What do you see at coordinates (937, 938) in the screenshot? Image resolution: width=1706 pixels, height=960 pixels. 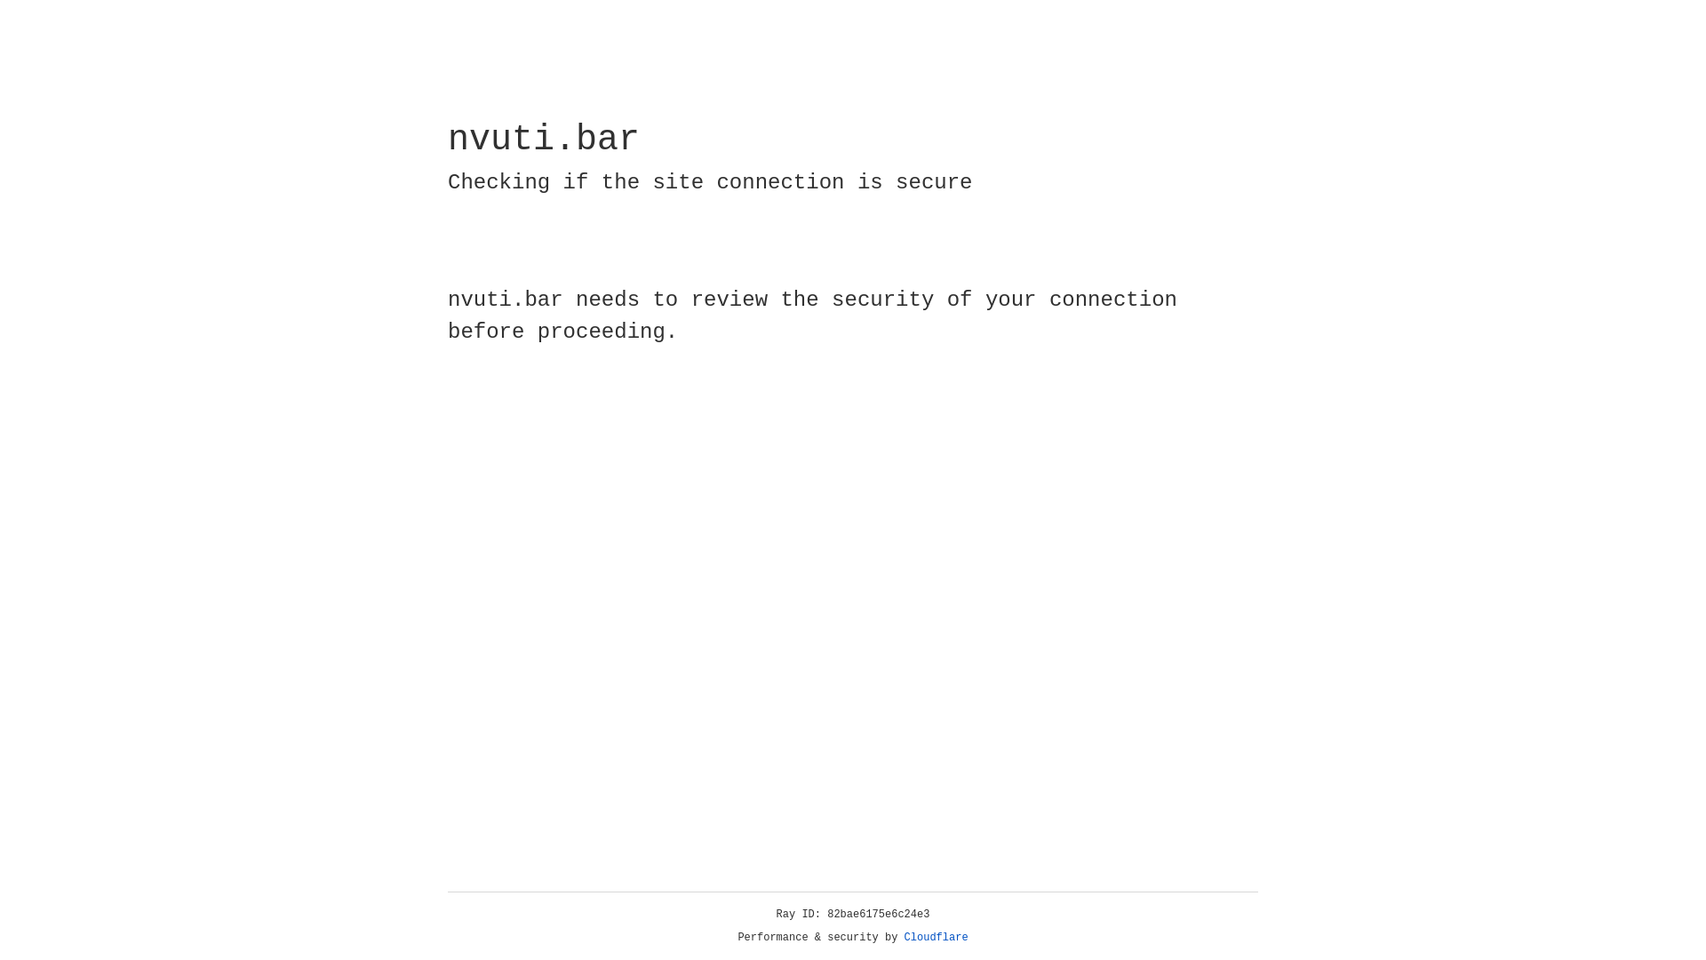 I see `Cloudflare` at bounding box center [937, 938].